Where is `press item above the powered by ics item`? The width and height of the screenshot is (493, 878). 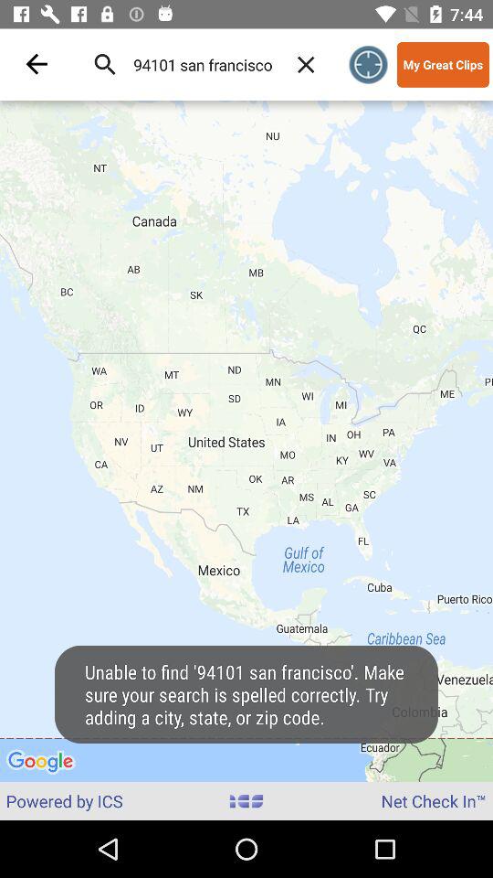 press item above the powered by ics item is located at coordinates (246, 441).